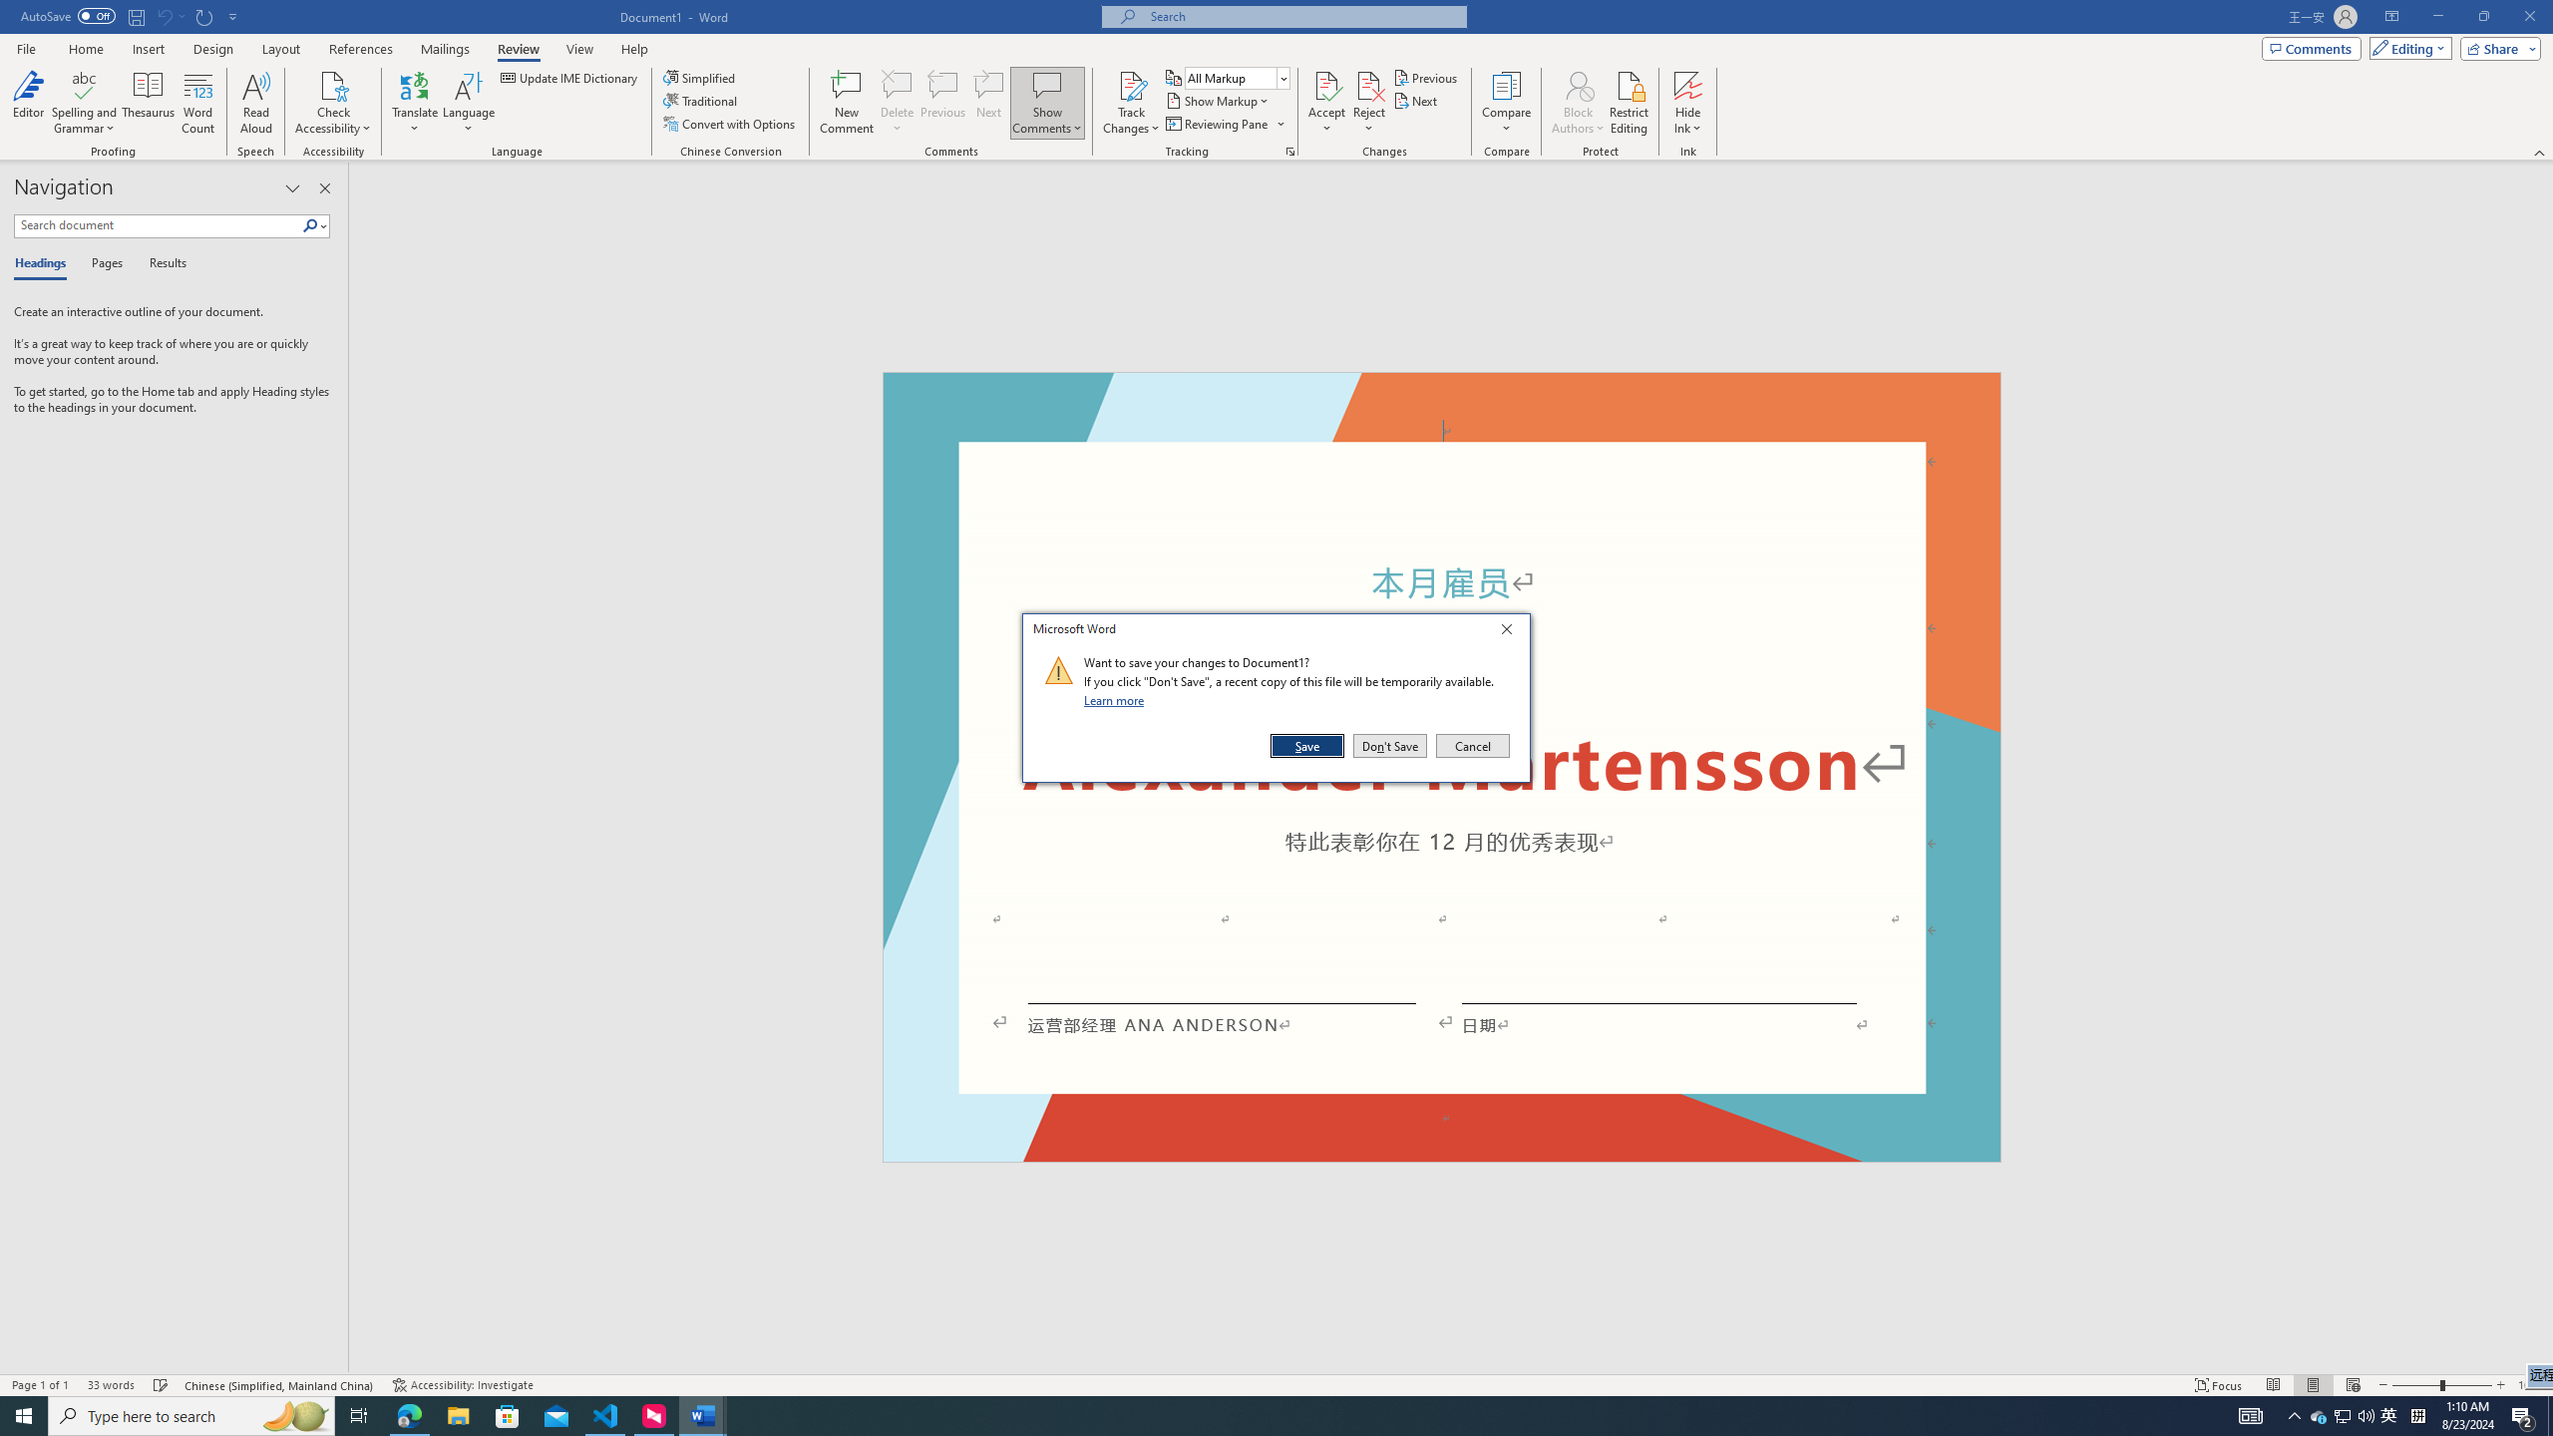  What do you see at coordinates (1426, 78) in the screenshot?
I see `Previous` at bounding box center [1426, 78].